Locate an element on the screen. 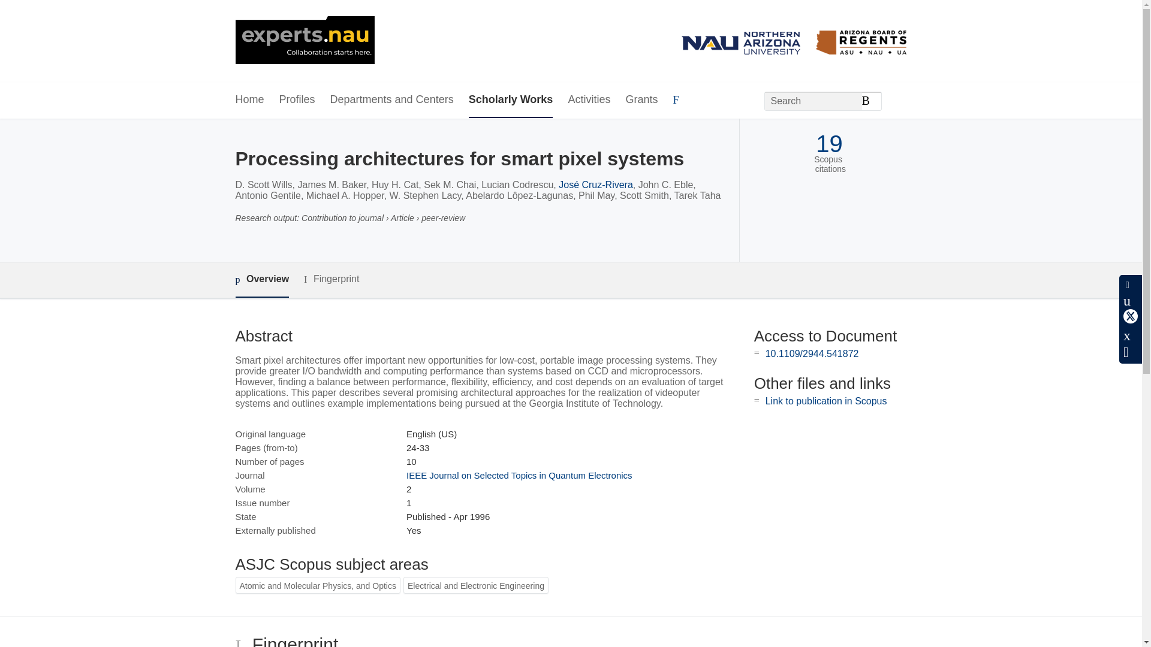 This screenshot has height=647, width=1151. Northern Arizona University Home is located at coordinates (305, 41).